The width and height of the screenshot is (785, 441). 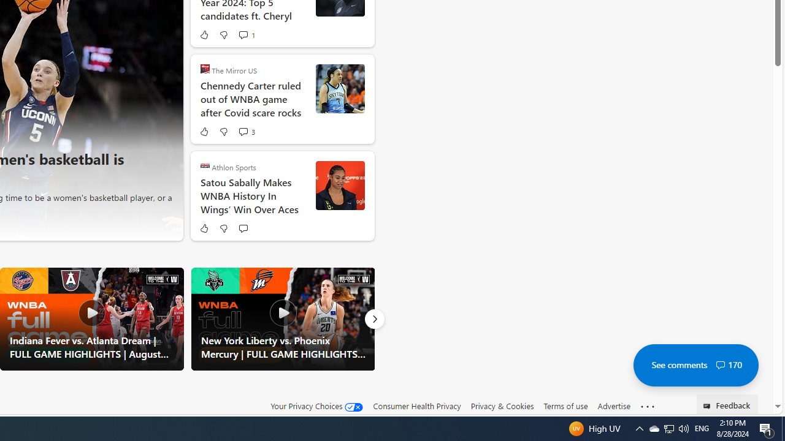 I want to click on Your Privacy Choices, so click(x=316, y=406).